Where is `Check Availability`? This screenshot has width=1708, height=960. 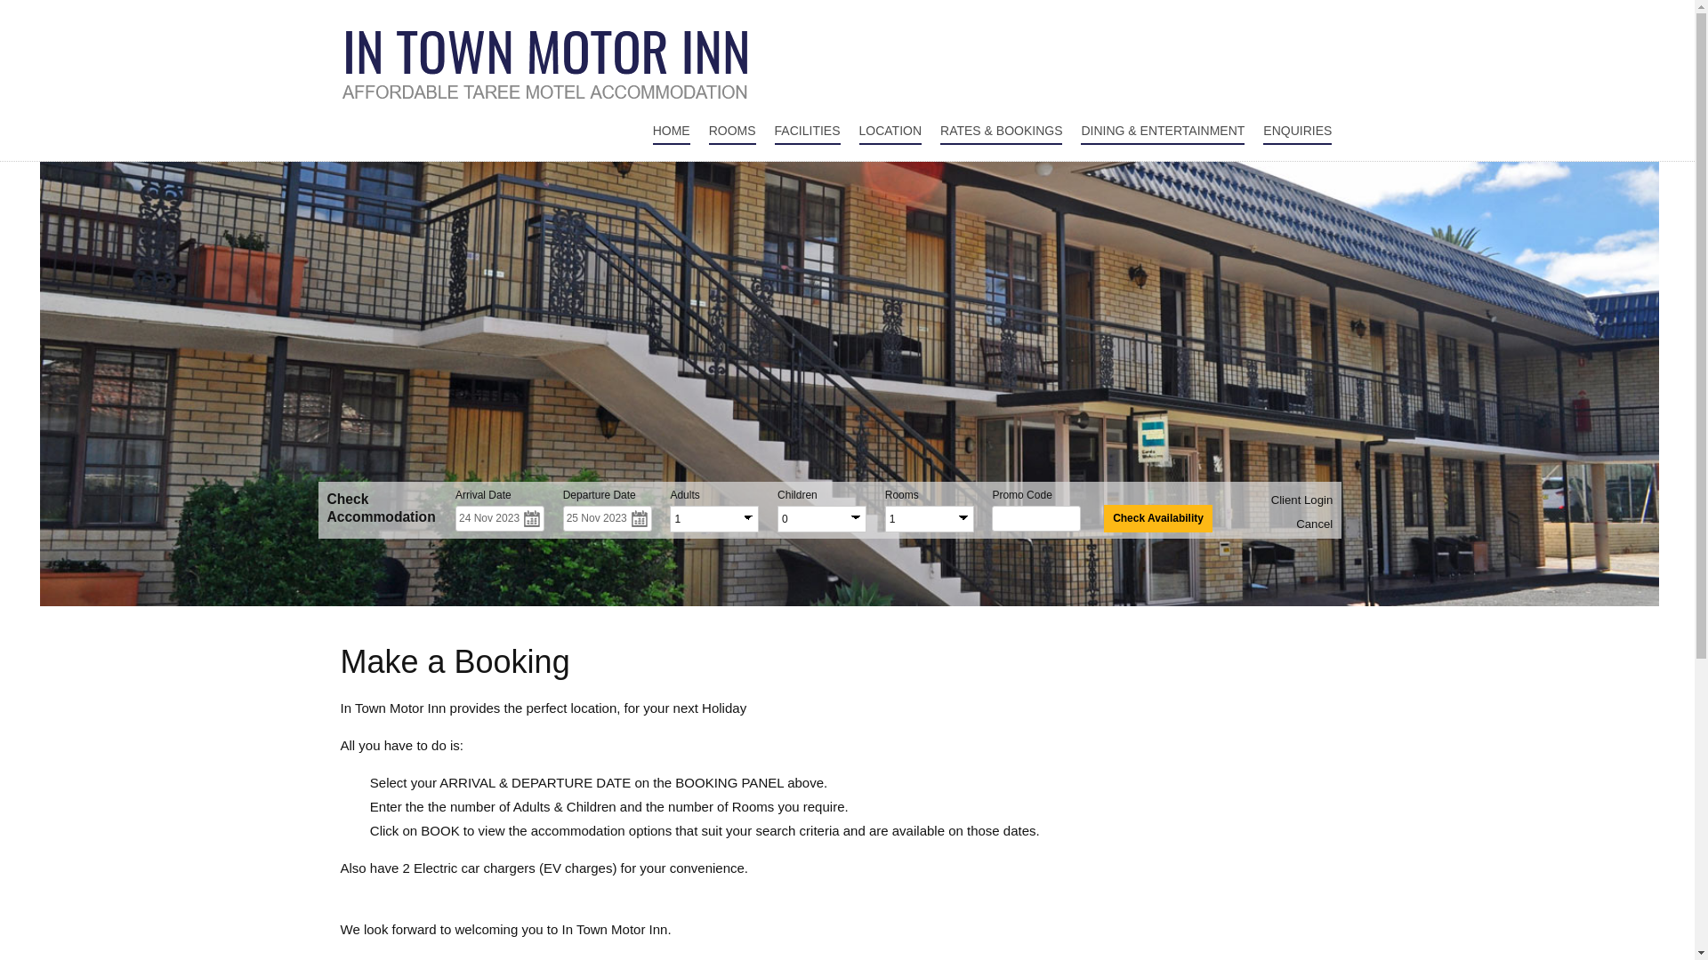
Check Availability is located at coordinates (1158, 519).